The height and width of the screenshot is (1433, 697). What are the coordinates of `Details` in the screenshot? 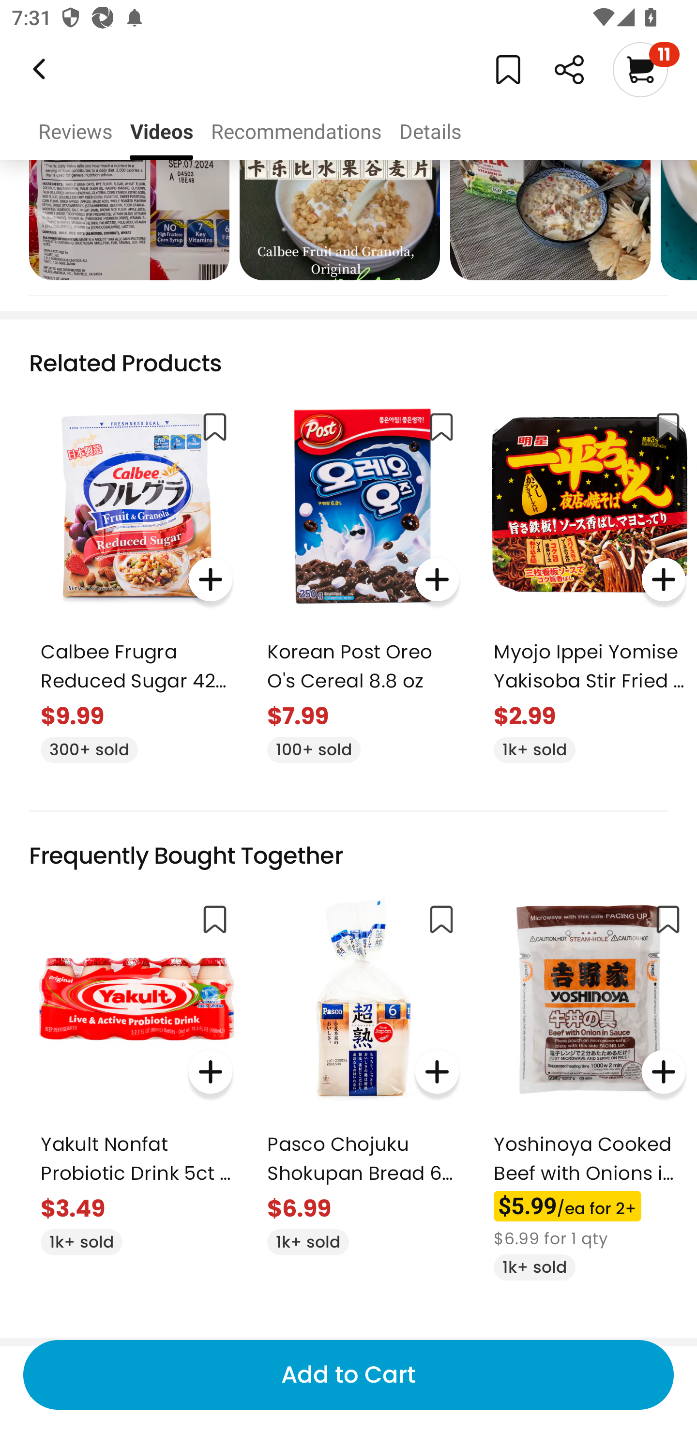 It's located at (430, 132).